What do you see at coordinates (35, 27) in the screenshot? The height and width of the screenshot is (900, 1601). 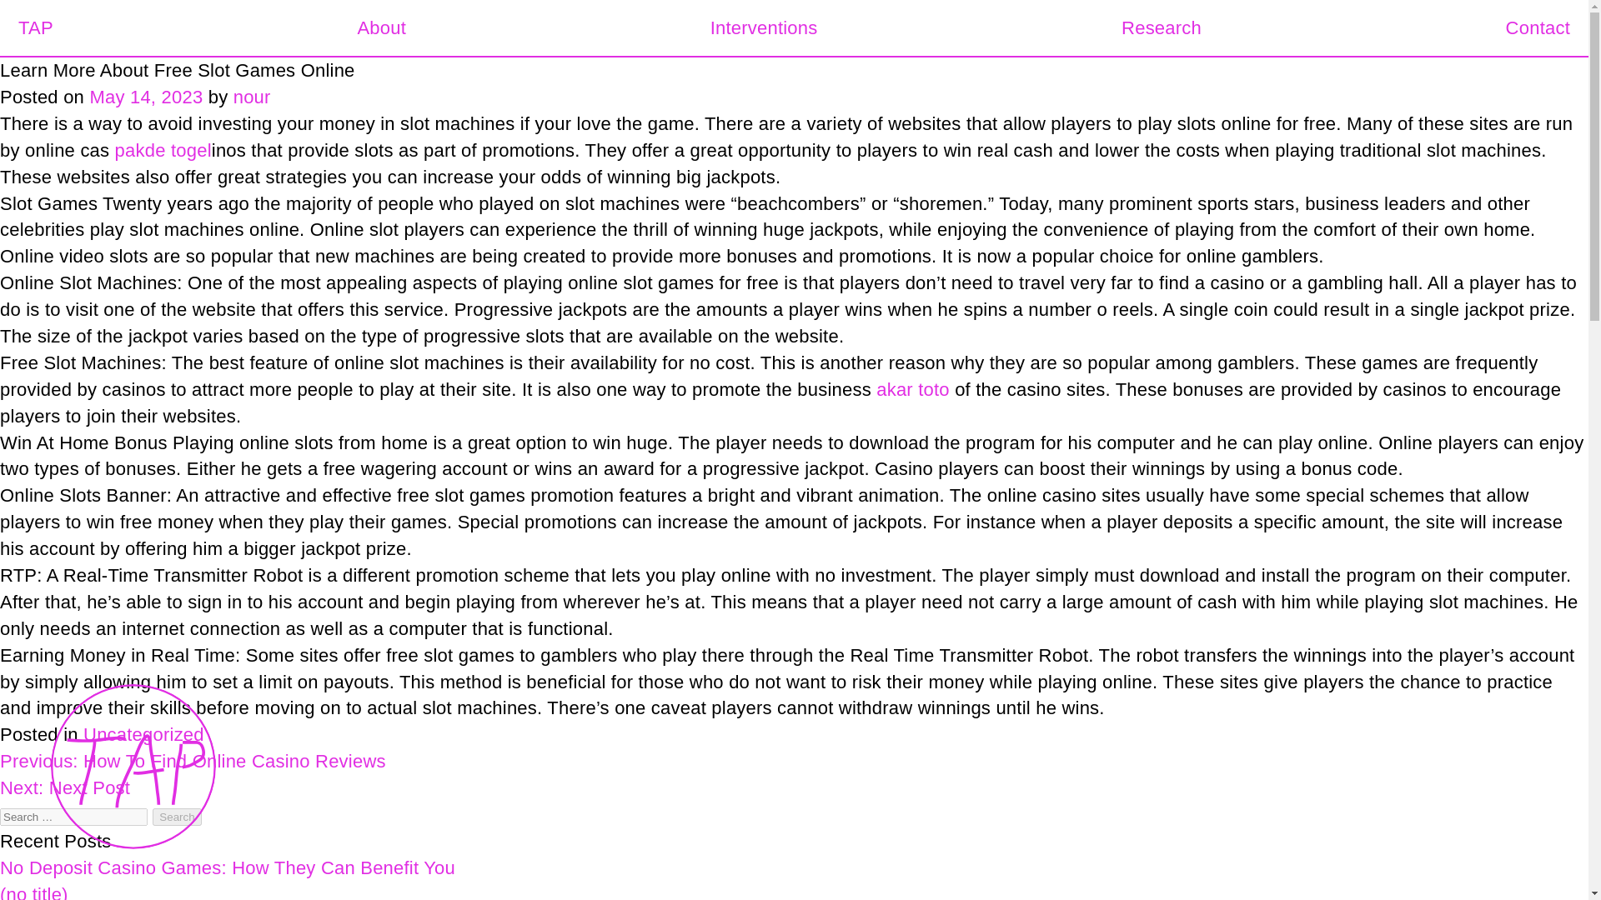 I see `TAP` at bounding box center [35, 27].